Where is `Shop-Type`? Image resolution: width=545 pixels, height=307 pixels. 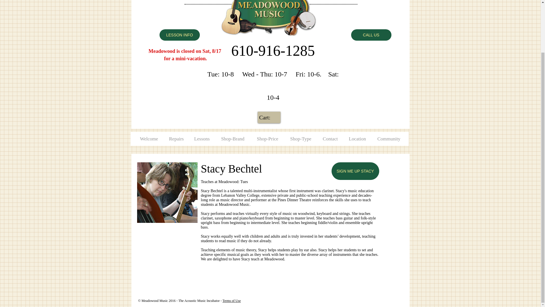
Shop-Type is located at coordinates (301, 139).